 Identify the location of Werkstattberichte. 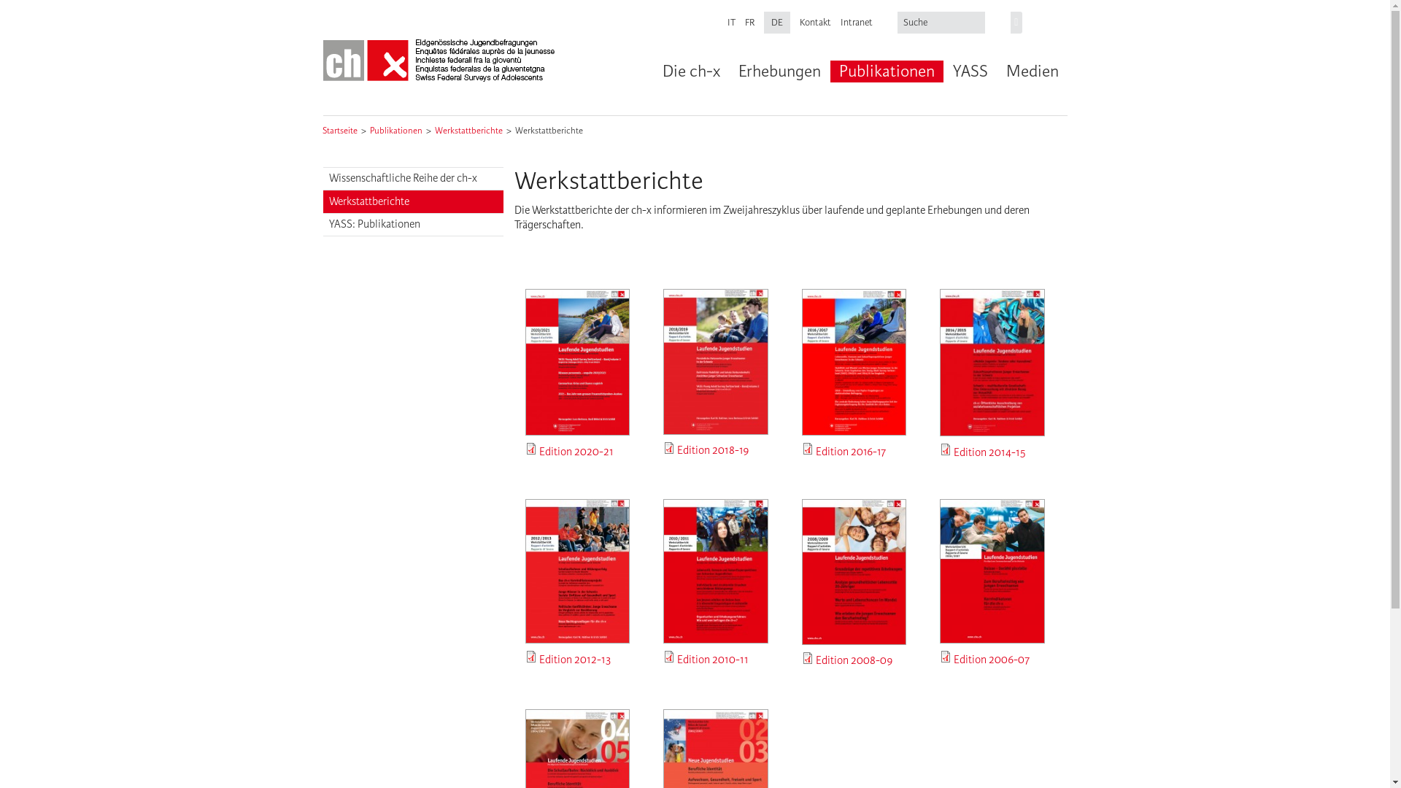
(549, 131).